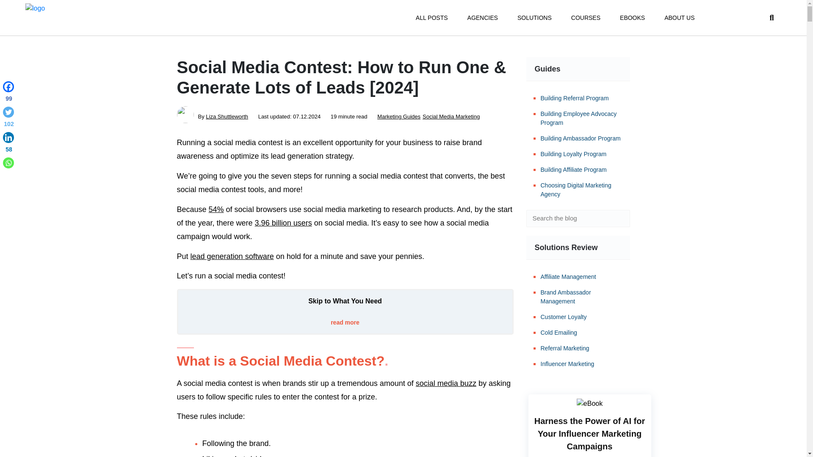  I want to click on Twitter, so click(8, 118).